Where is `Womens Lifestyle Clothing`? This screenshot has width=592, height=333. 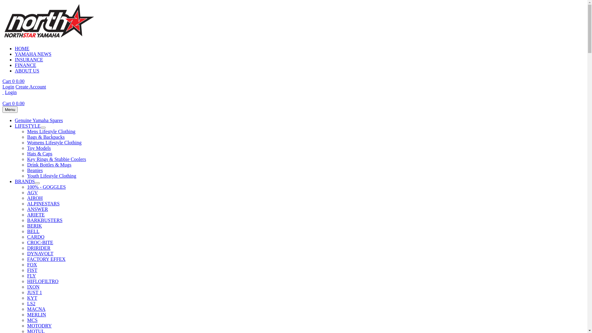
Womens Lifestyle Clothing is located at coordinates (54, 142).